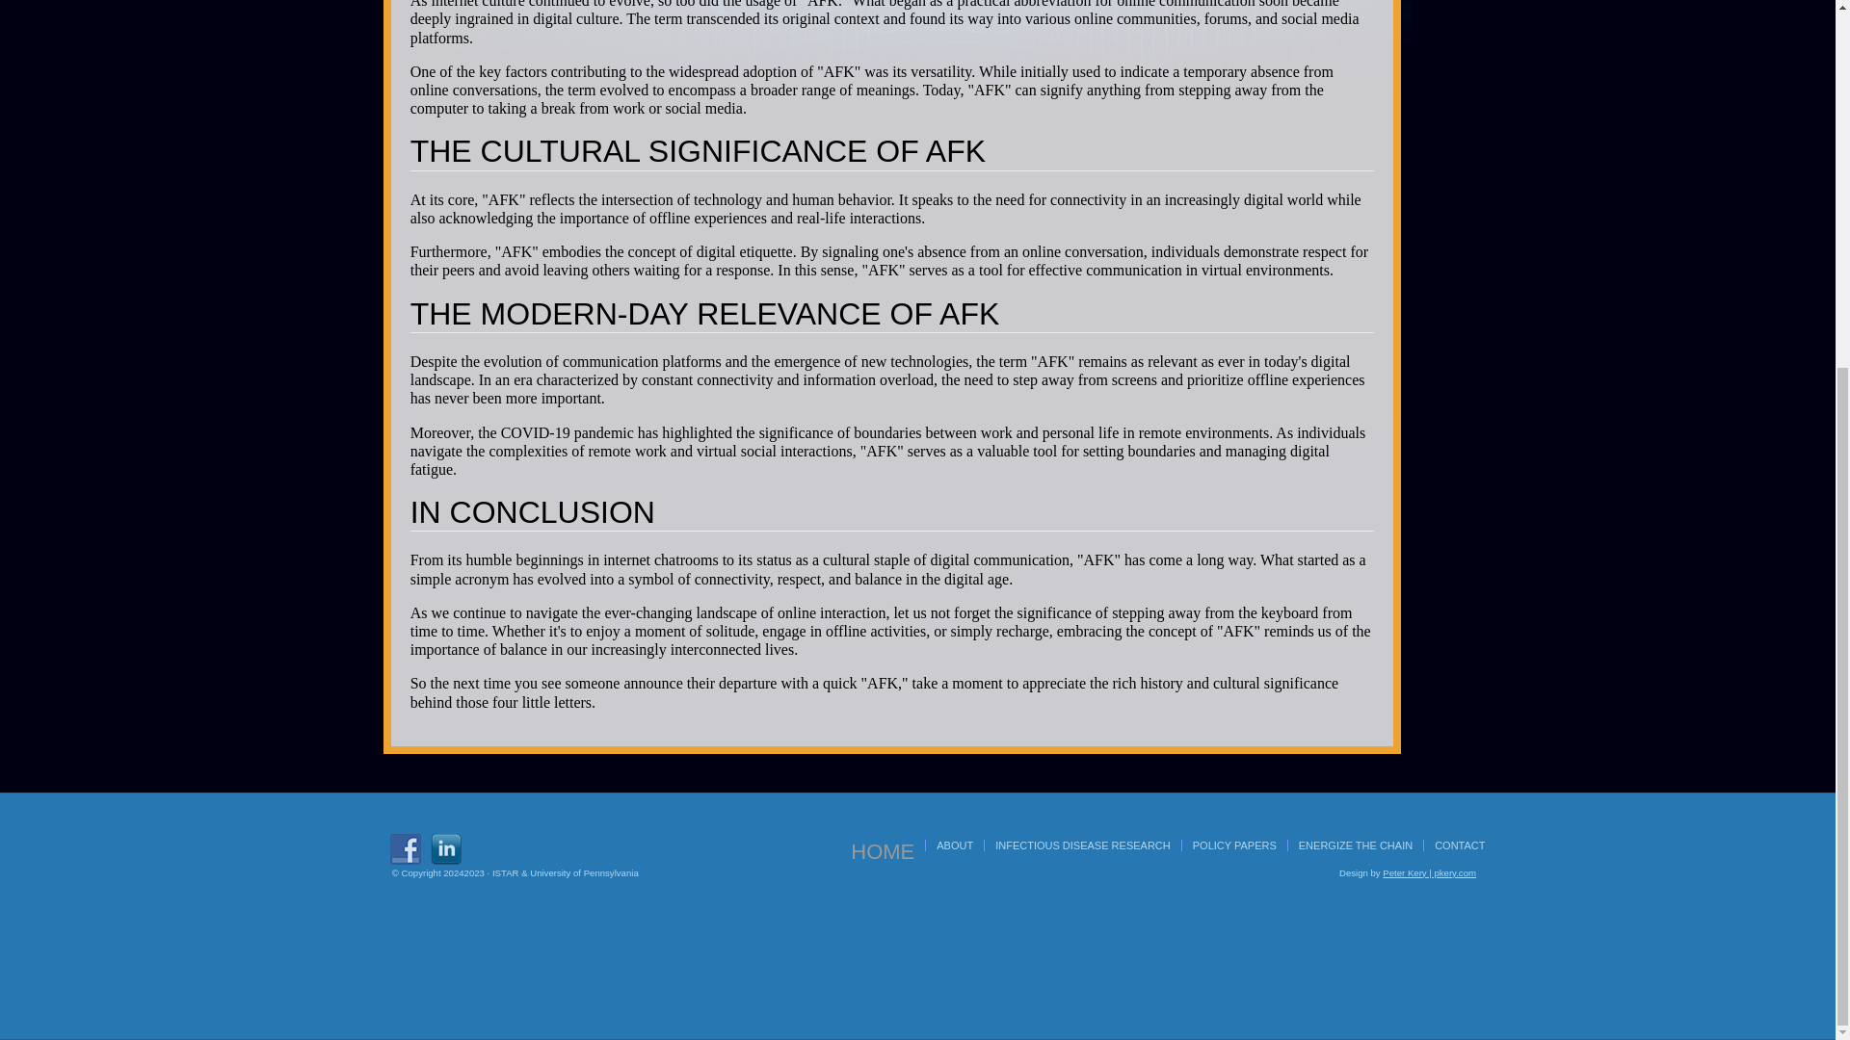 The height and width of the screenshot is (1040, 1850). Describe the element at coordinates (404, 849) in the screenshot. I see `Follow Us on Facebook` at that location.